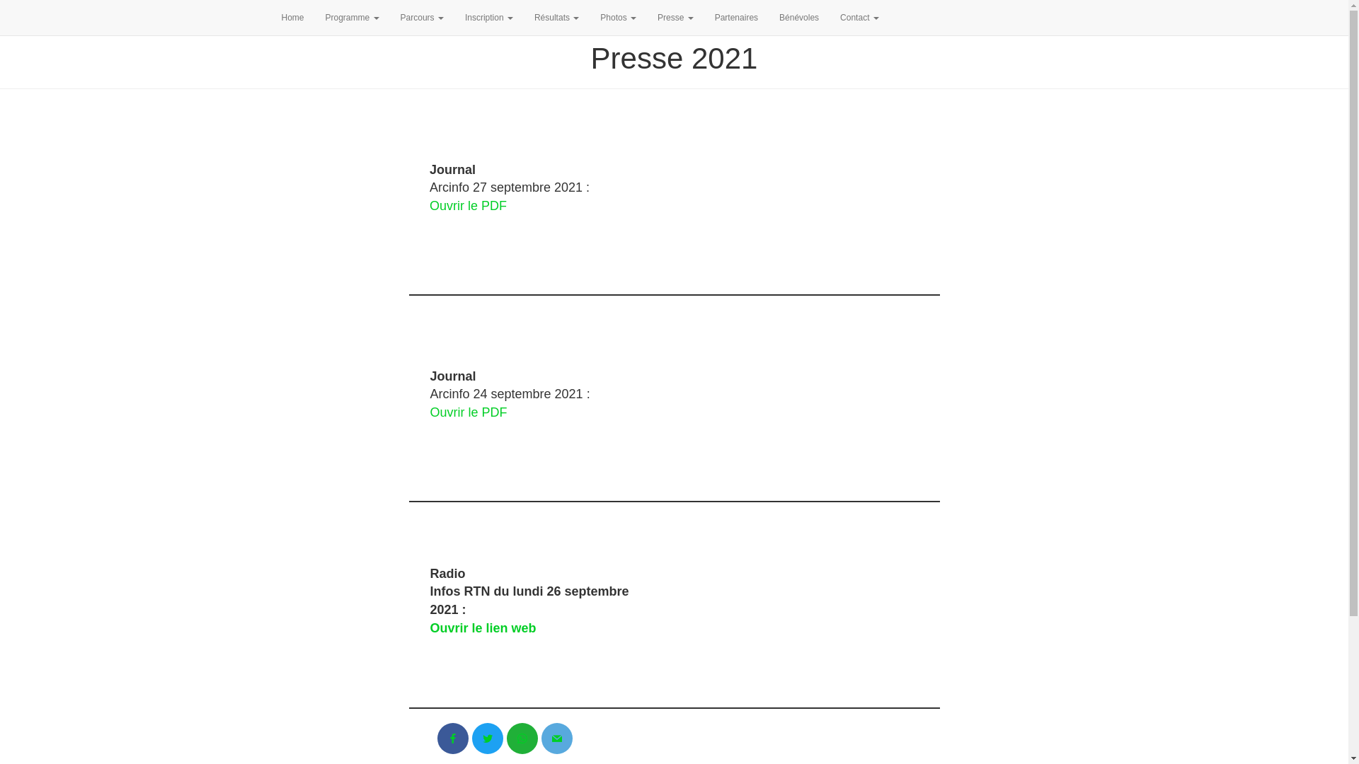  What do you see at coordinates (675, 18) in the screenshot?
I see `Presse` at bounding box center [675, 18].